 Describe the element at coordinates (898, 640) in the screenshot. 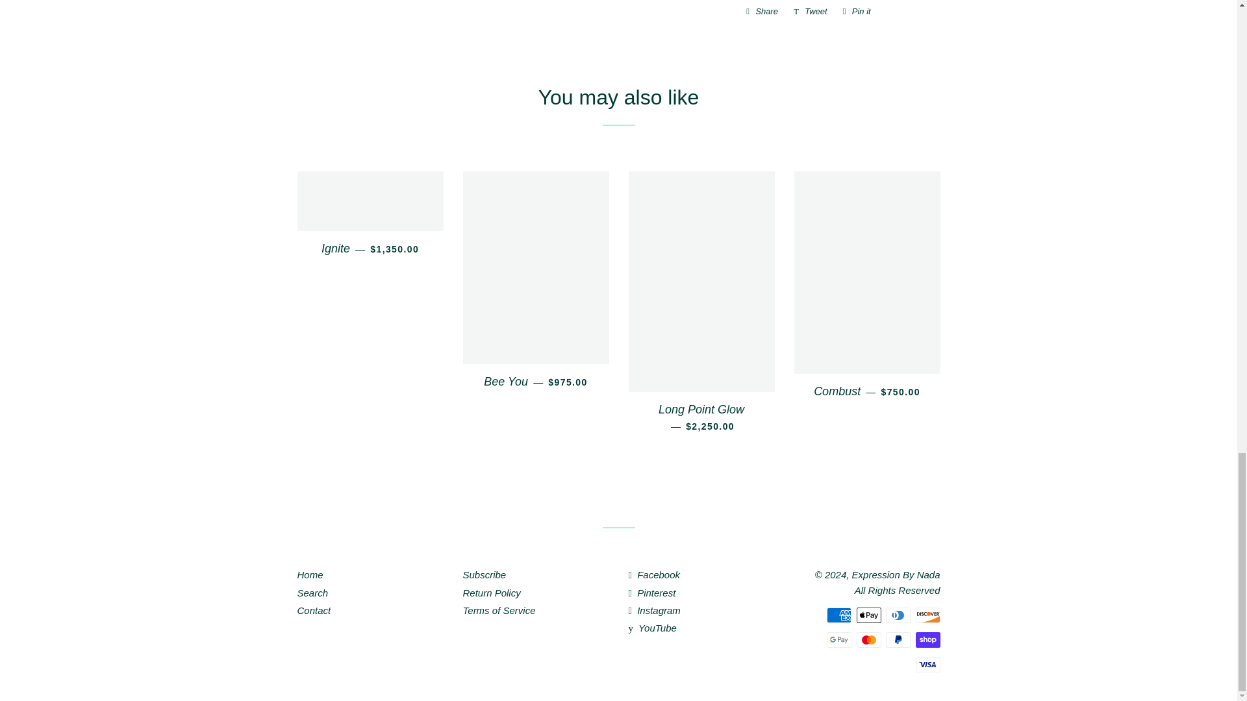

I see `PayPal` at that location.